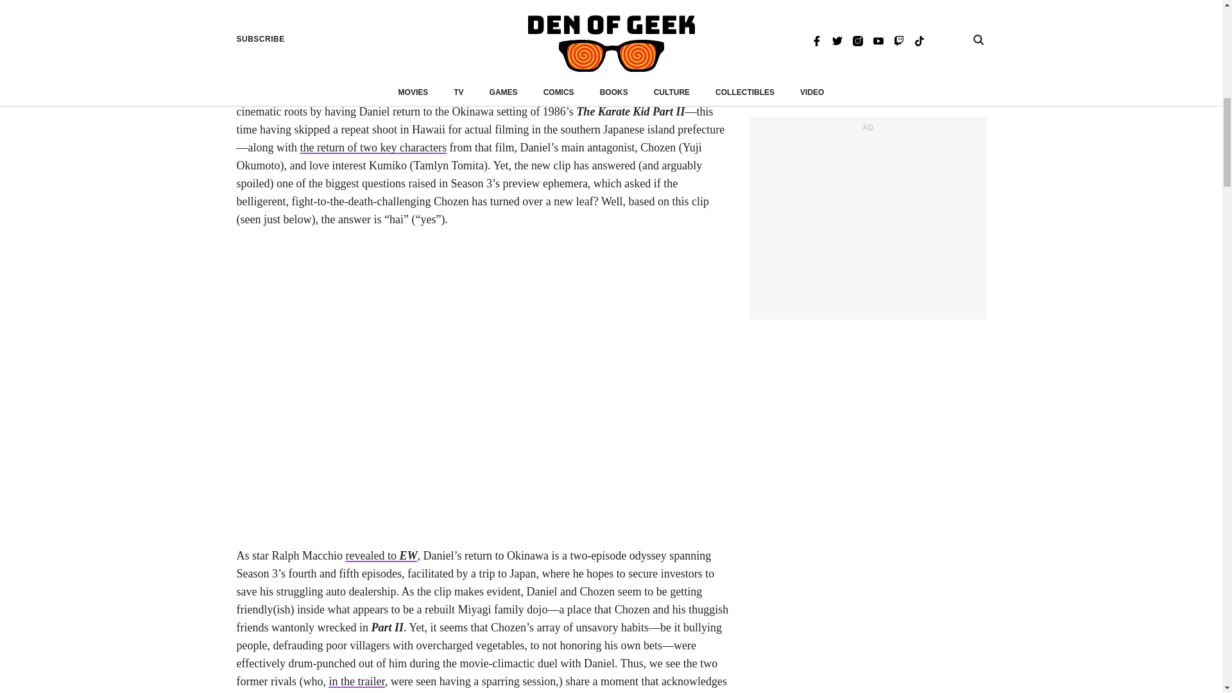 This screenshot has width=1232, height=693. I want to click on the return of two key characters, so click(373, 148).